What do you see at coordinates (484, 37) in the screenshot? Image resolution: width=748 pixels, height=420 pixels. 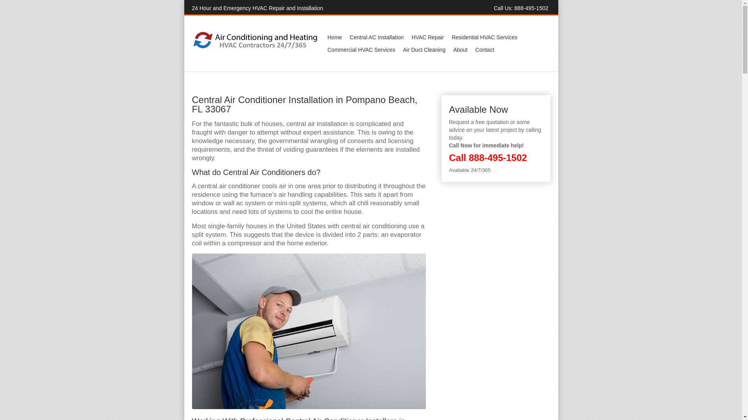 I see `Residential HVAC Services` at bounding box center [484, 37].